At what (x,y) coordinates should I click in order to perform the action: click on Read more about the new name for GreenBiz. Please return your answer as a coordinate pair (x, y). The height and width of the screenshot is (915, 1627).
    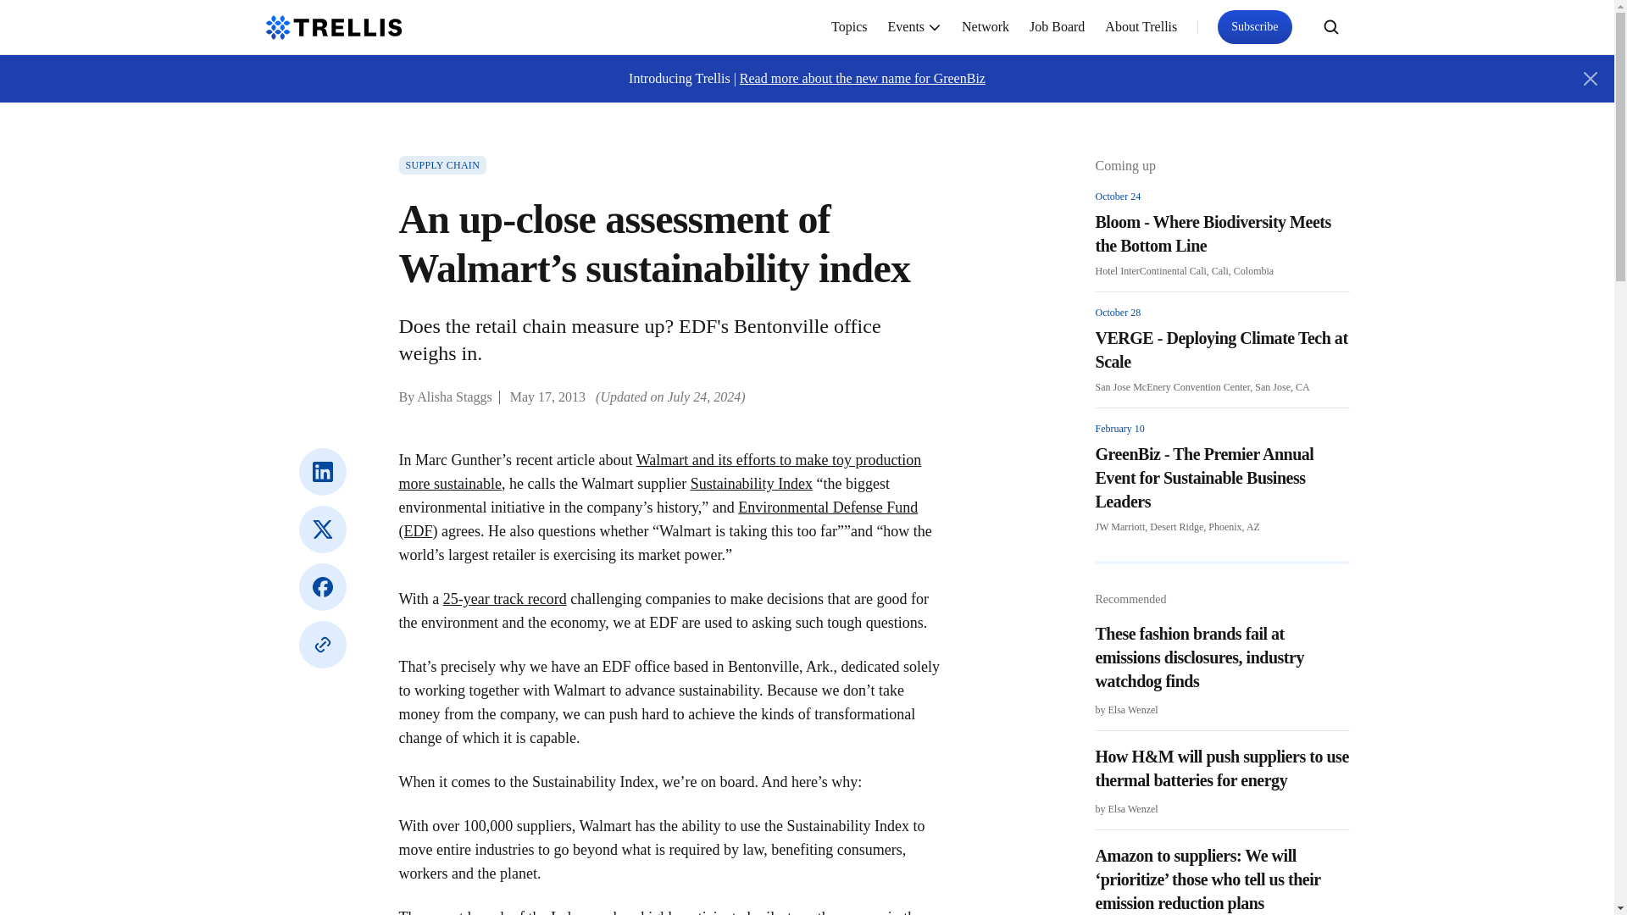
    Looking at the image, I should click on (863, 78).